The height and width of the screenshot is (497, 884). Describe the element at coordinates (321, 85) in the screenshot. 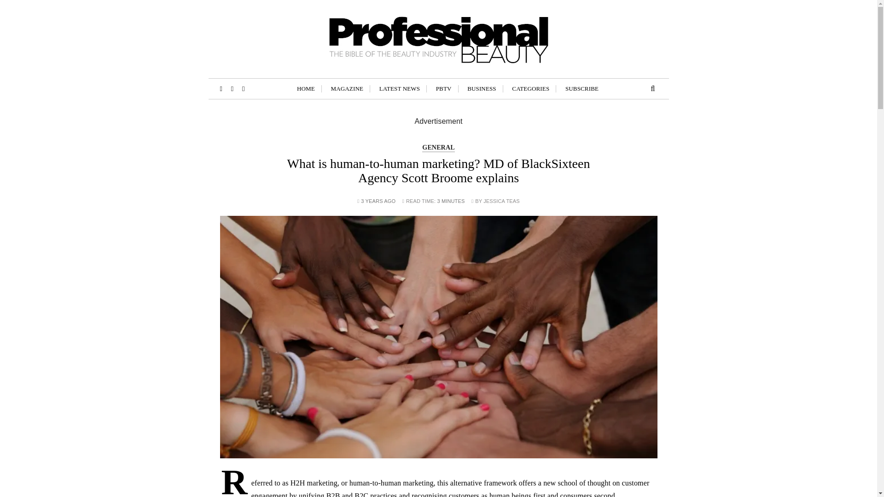

I see `Professional Beauty` at that location.